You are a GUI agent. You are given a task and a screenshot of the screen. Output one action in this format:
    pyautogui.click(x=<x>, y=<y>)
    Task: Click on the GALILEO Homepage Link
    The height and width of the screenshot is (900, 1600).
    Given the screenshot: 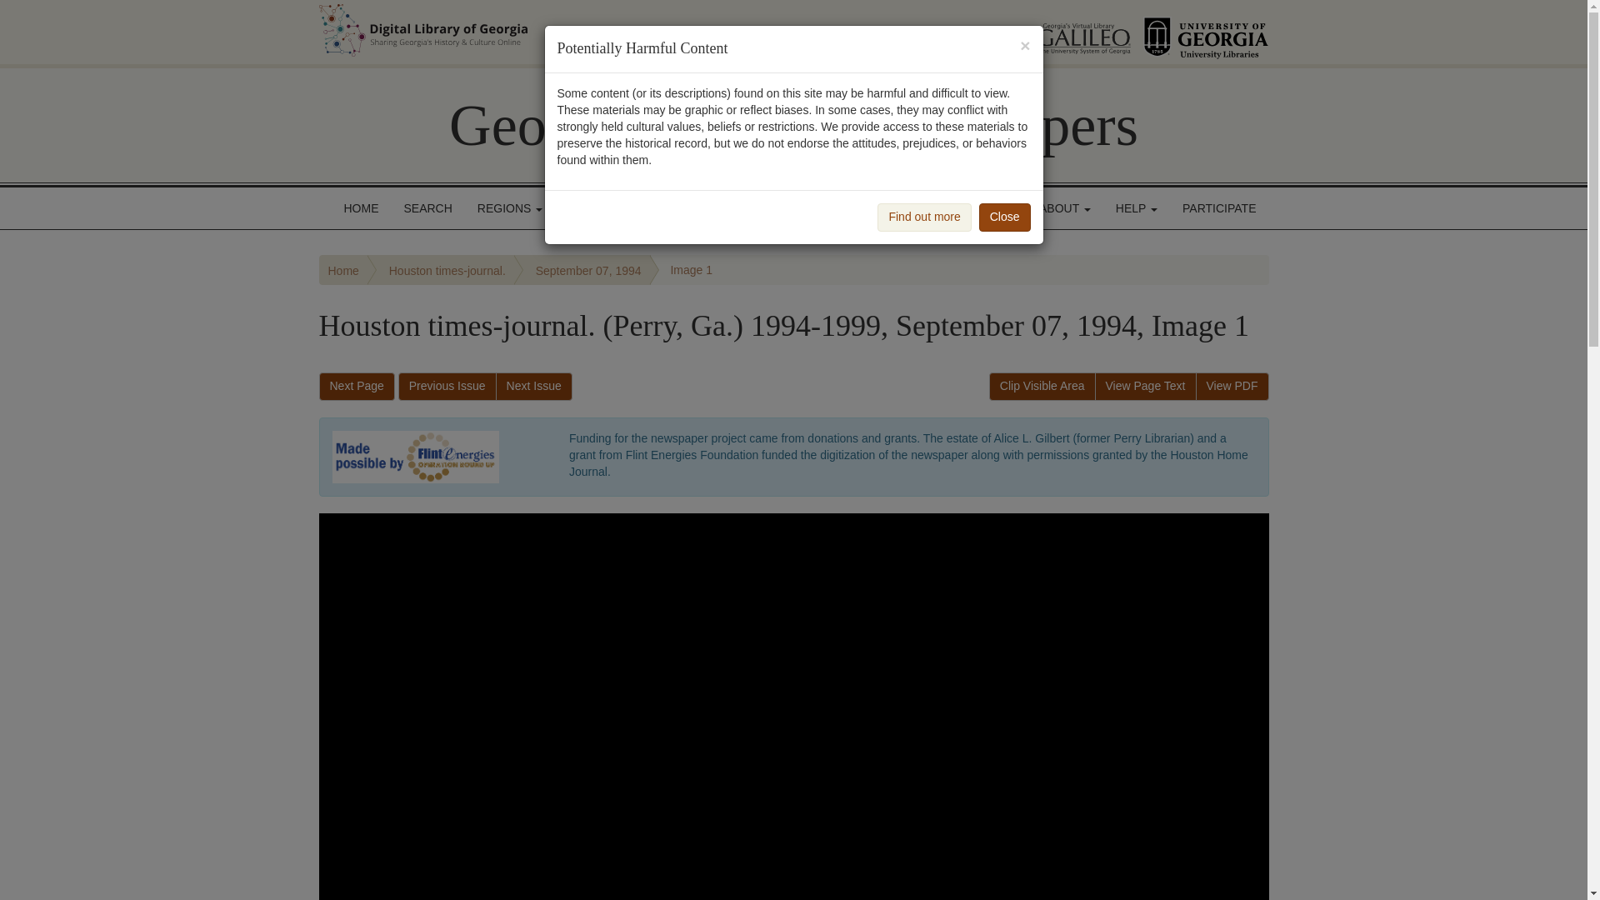 What is the action you would take?
    pyautogui.click(x=1063, y=32)
    